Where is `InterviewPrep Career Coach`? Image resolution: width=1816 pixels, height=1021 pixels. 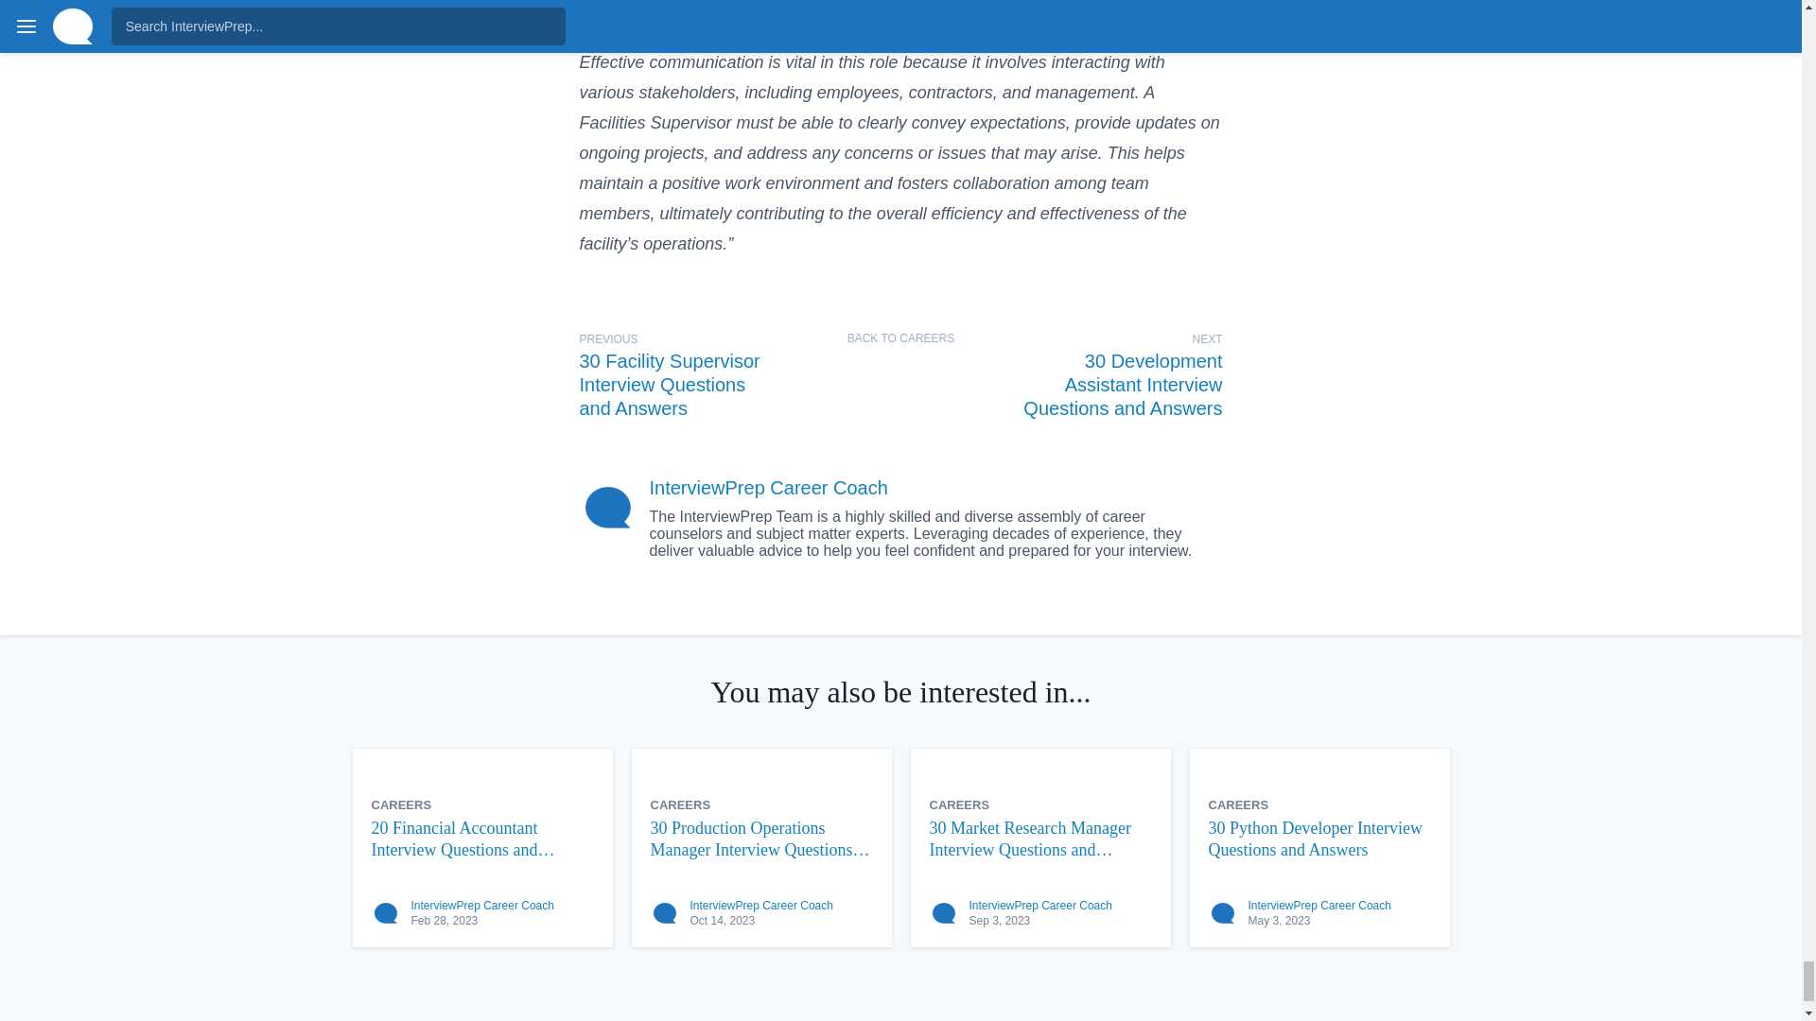
InterviewPrep Career Coach is located at coordinates (1319, 906).